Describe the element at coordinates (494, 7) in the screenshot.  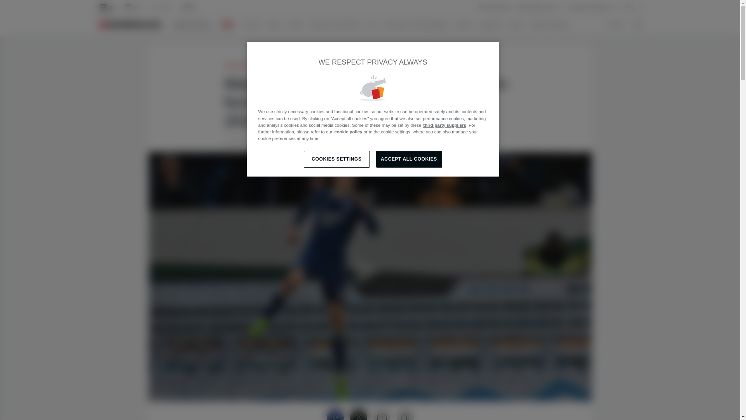
I see `Broadcasters` at that location.